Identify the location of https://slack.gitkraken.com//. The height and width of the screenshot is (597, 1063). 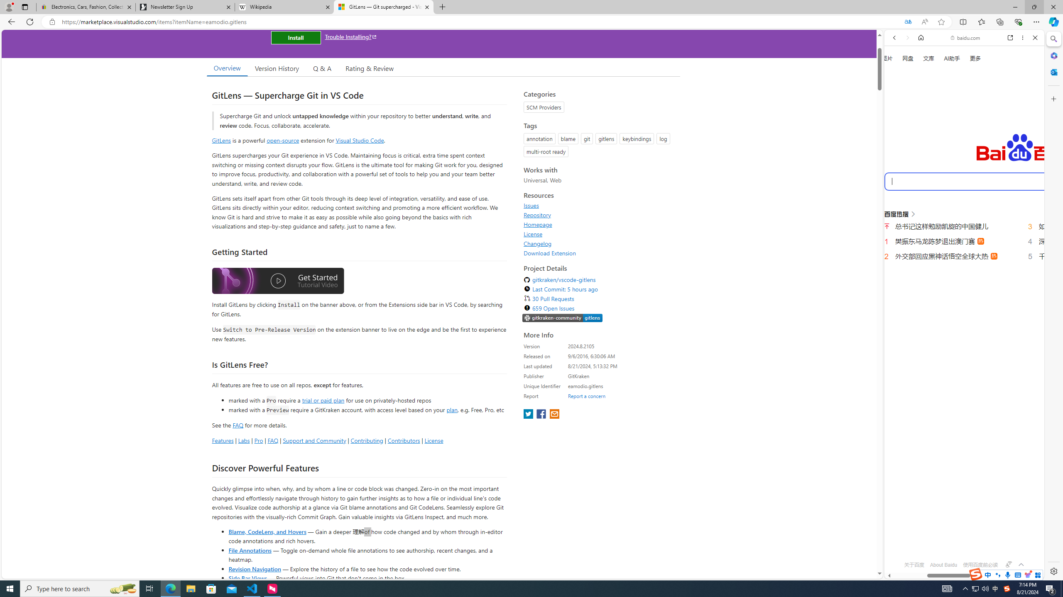
(562, 318).